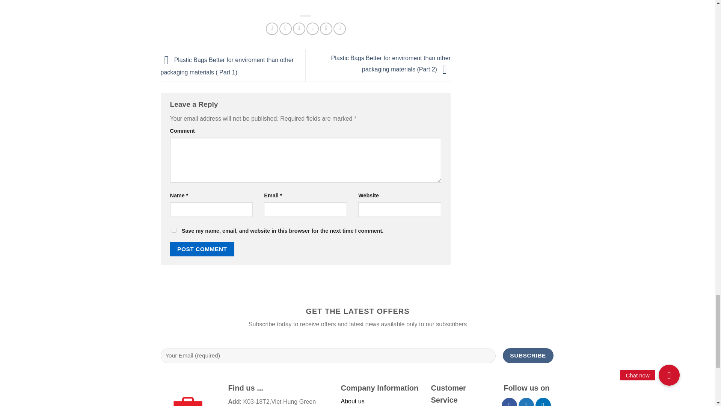  What do you see at coordinates (312, 29) in the screenshot?
I see `Pin on Pinterest` at bounding box center [312, 29].